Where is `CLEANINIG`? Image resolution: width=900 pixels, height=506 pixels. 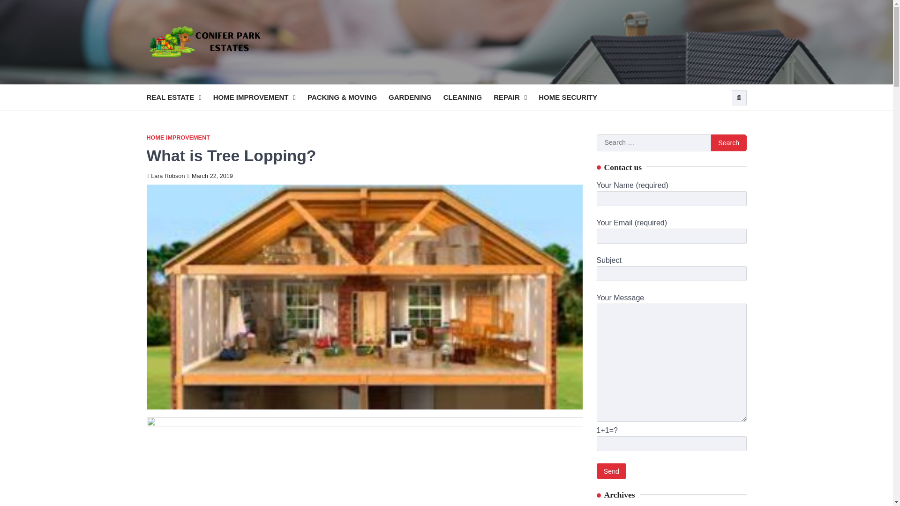
CLEANINIG is located at coordinates (469, 97).